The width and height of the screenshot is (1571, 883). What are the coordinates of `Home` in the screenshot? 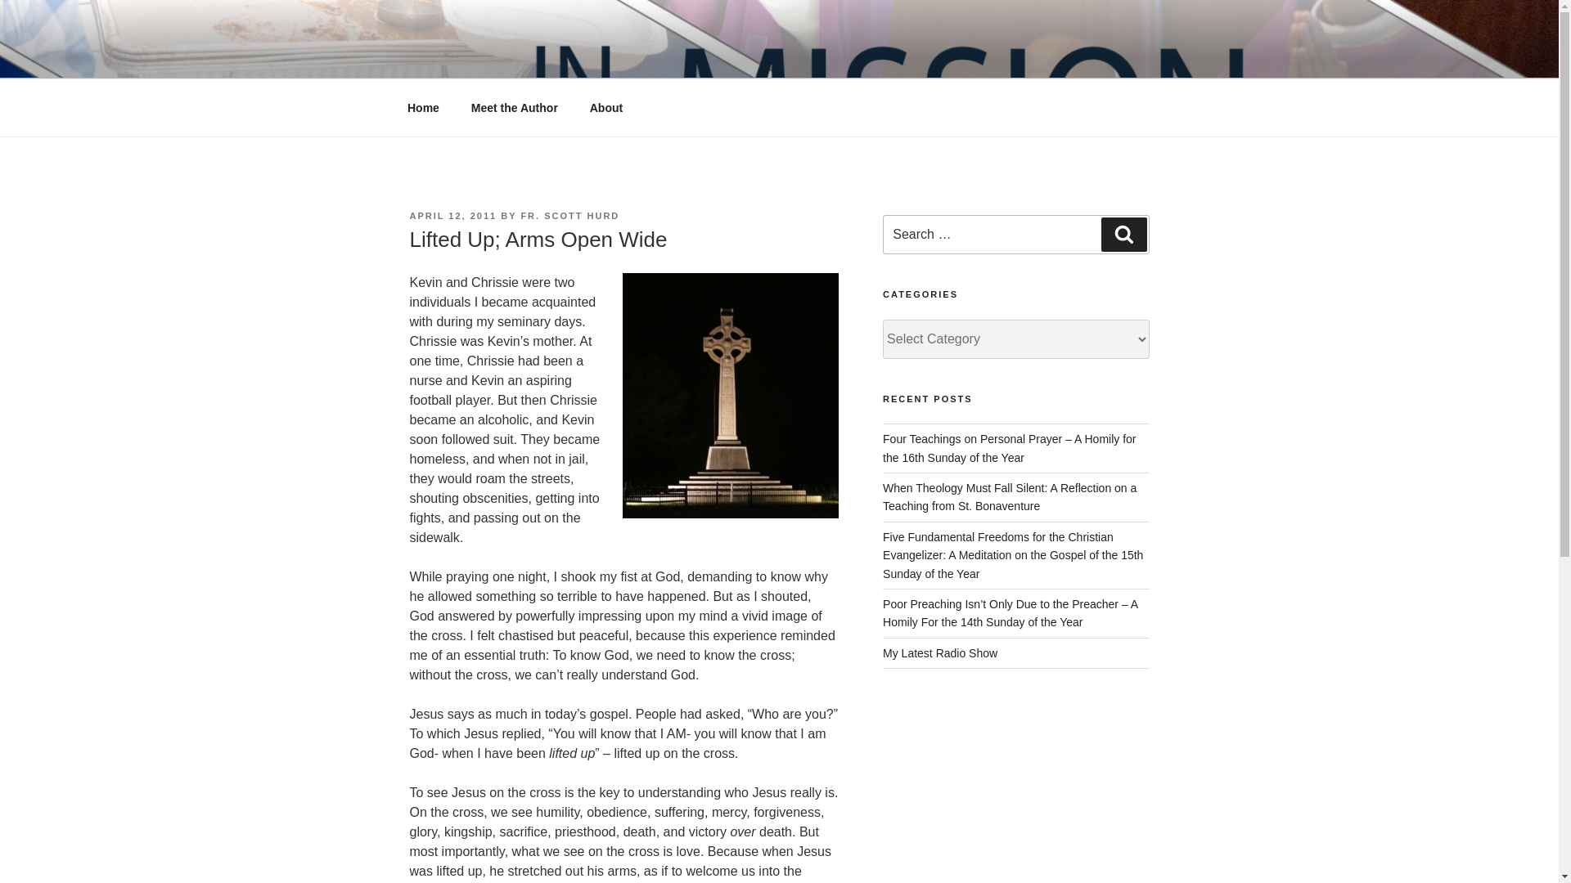 It's located at (423, 108).